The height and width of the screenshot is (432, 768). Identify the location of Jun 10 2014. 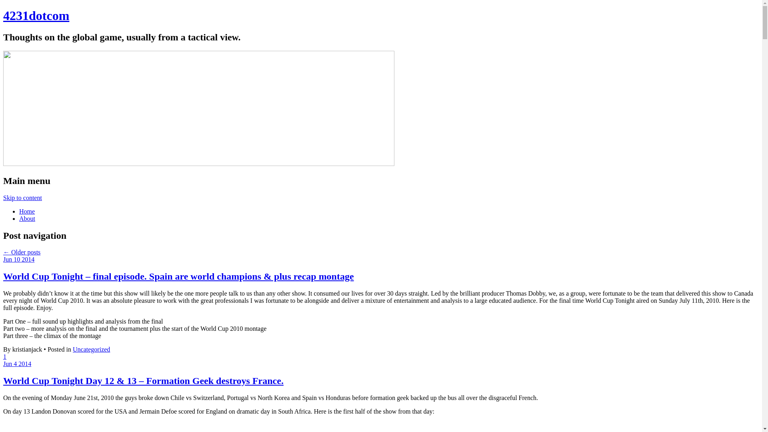
(19, 259).